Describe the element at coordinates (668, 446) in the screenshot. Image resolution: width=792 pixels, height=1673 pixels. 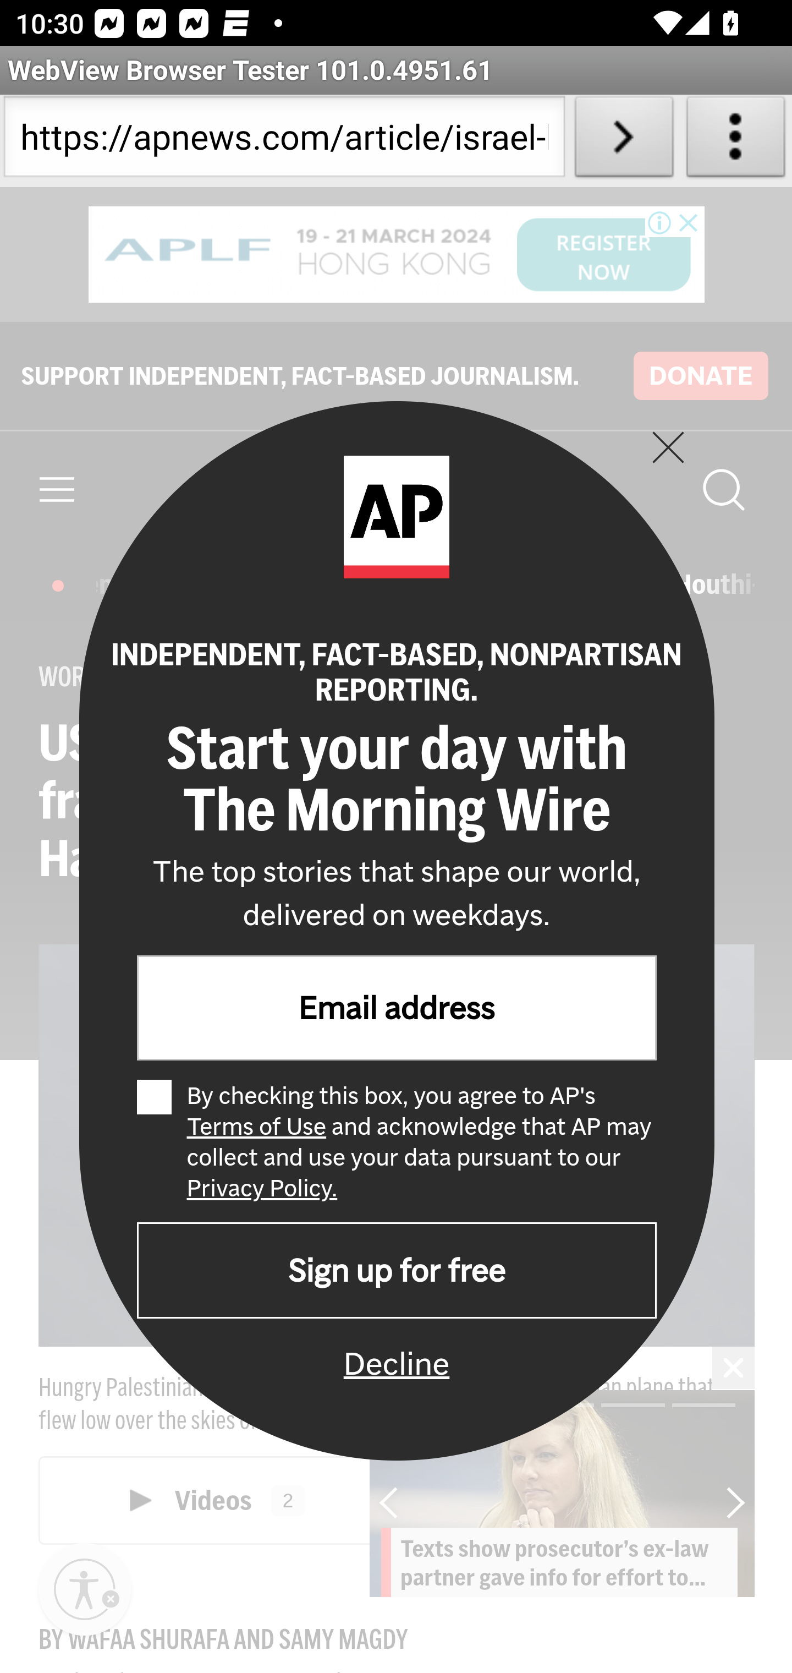
I see `close email sign up dialog` at that location.